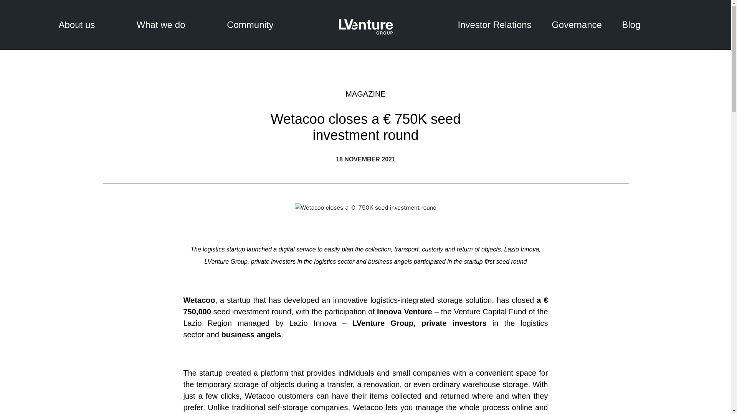  What do you see at coordinates (76, 25) in the screenshot?
I see `About us` at bounding box center [76, 25].